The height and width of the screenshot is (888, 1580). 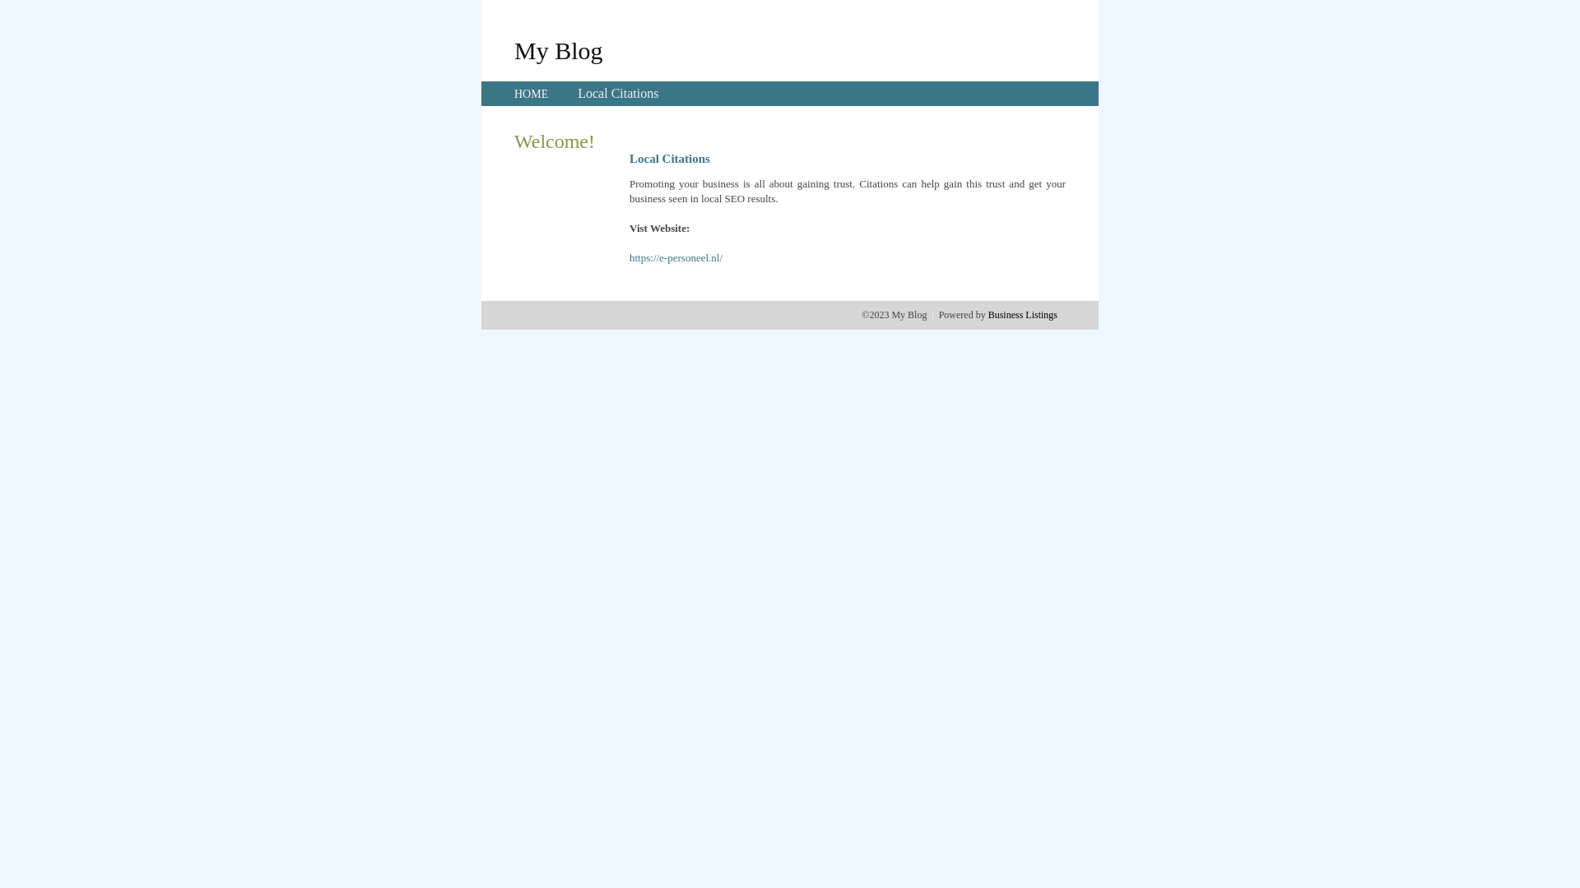 I want to click on My Blog, so click(x=559, y=50).